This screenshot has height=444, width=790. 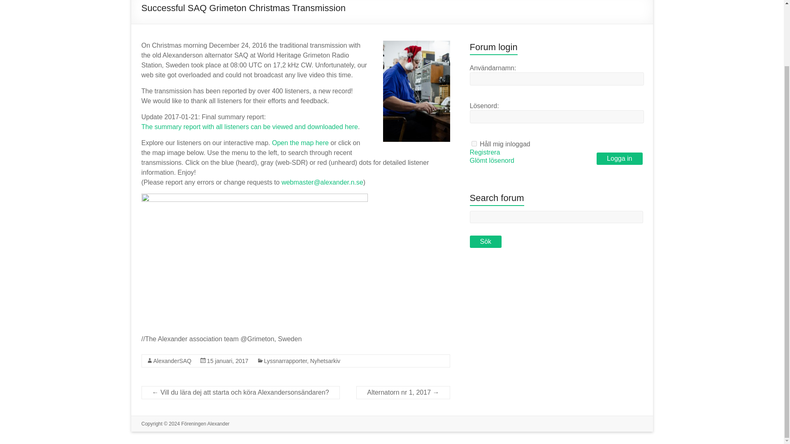 I want to click on Lyssnarrapporter, so click(x=286, y=361).